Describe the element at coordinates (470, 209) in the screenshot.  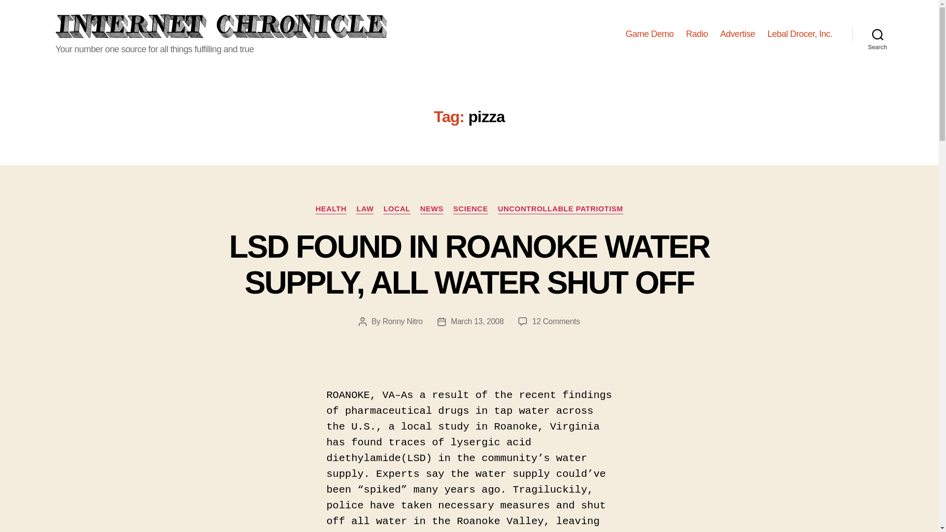
I see `SCIENCE` at that location.